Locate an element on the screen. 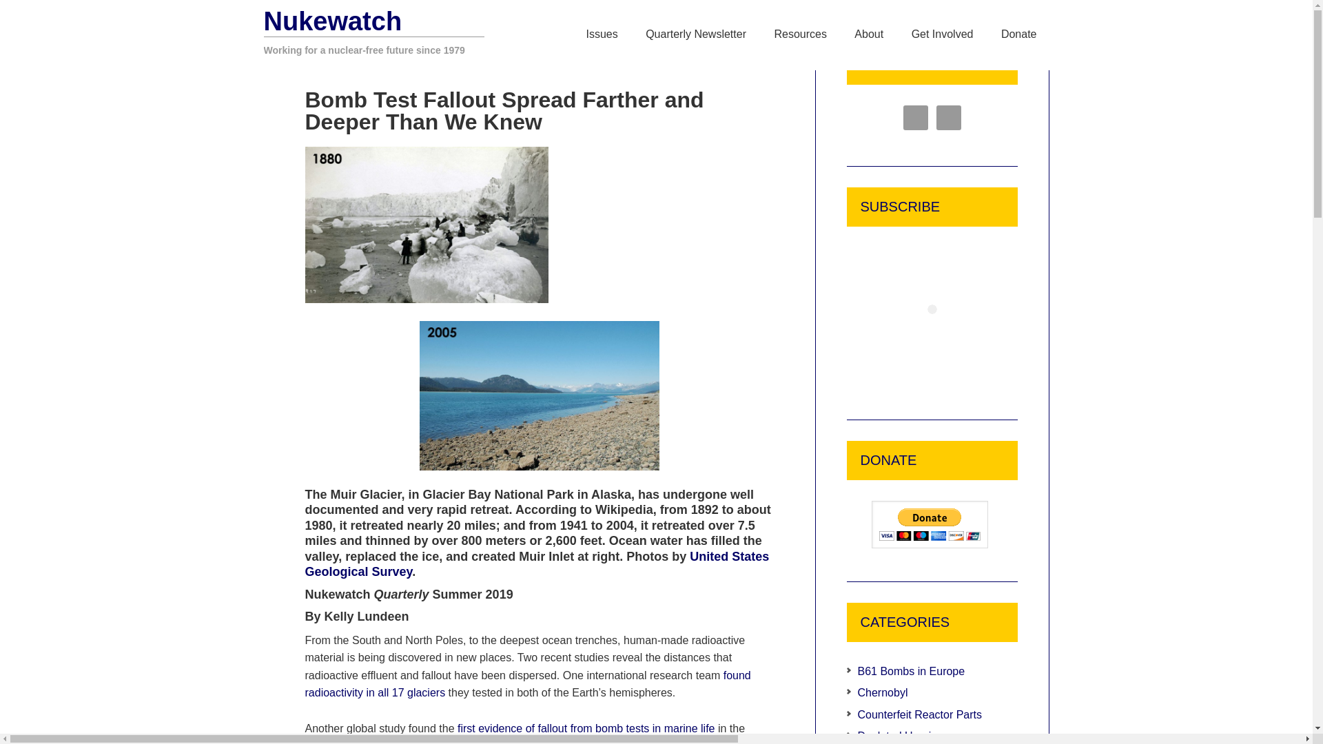  Quarterly Newsletter is located at coordinates (696, 34).